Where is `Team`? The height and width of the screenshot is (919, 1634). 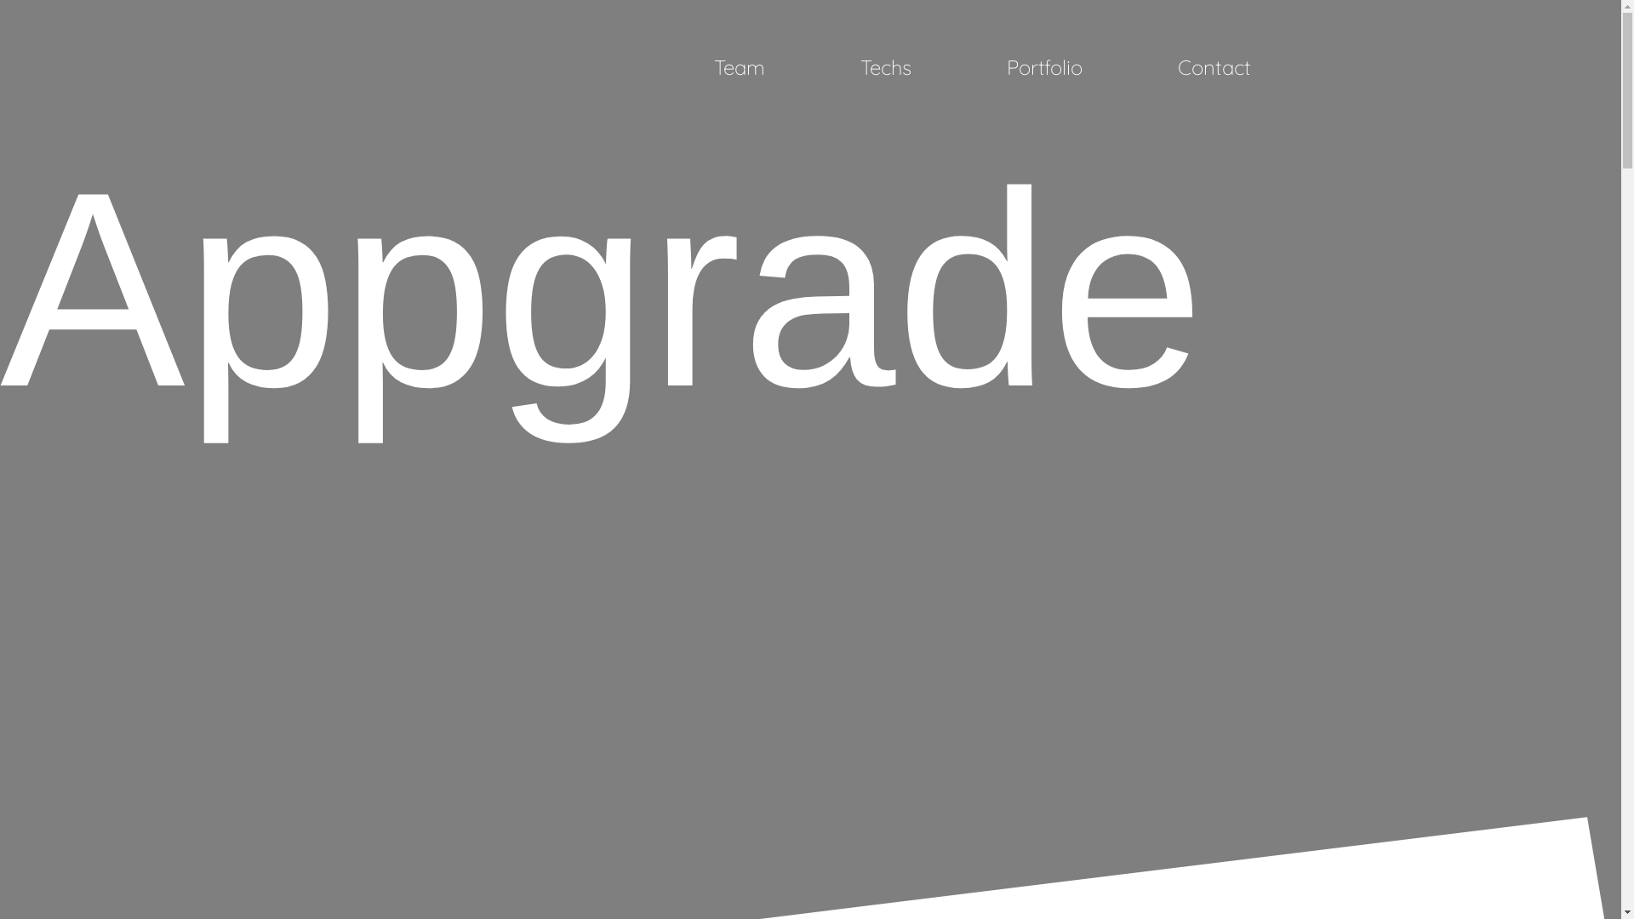 Team is located at coordinates (740, 67).